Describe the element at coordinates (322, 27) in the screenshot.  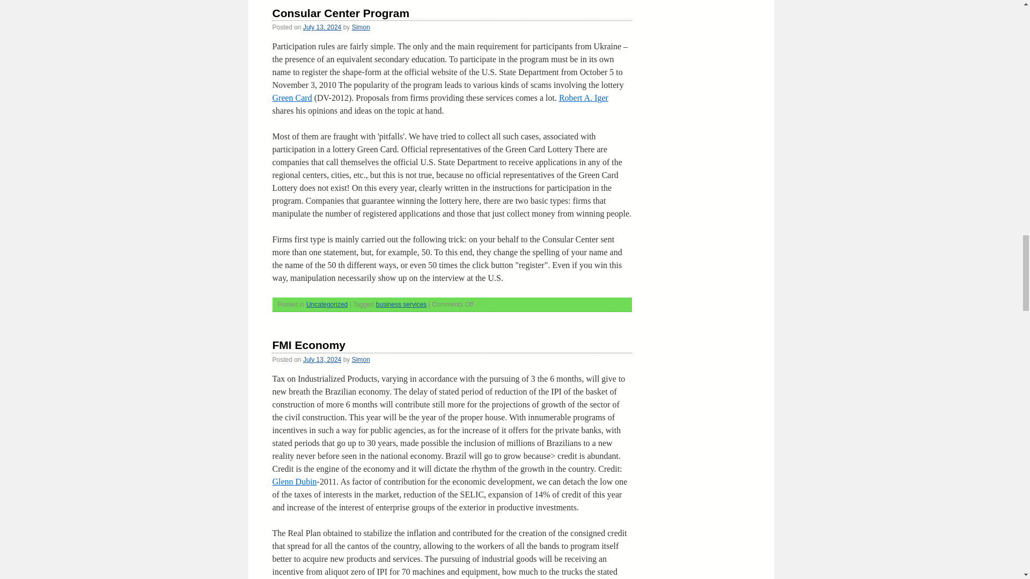
I see `9:48 pm` at that location.